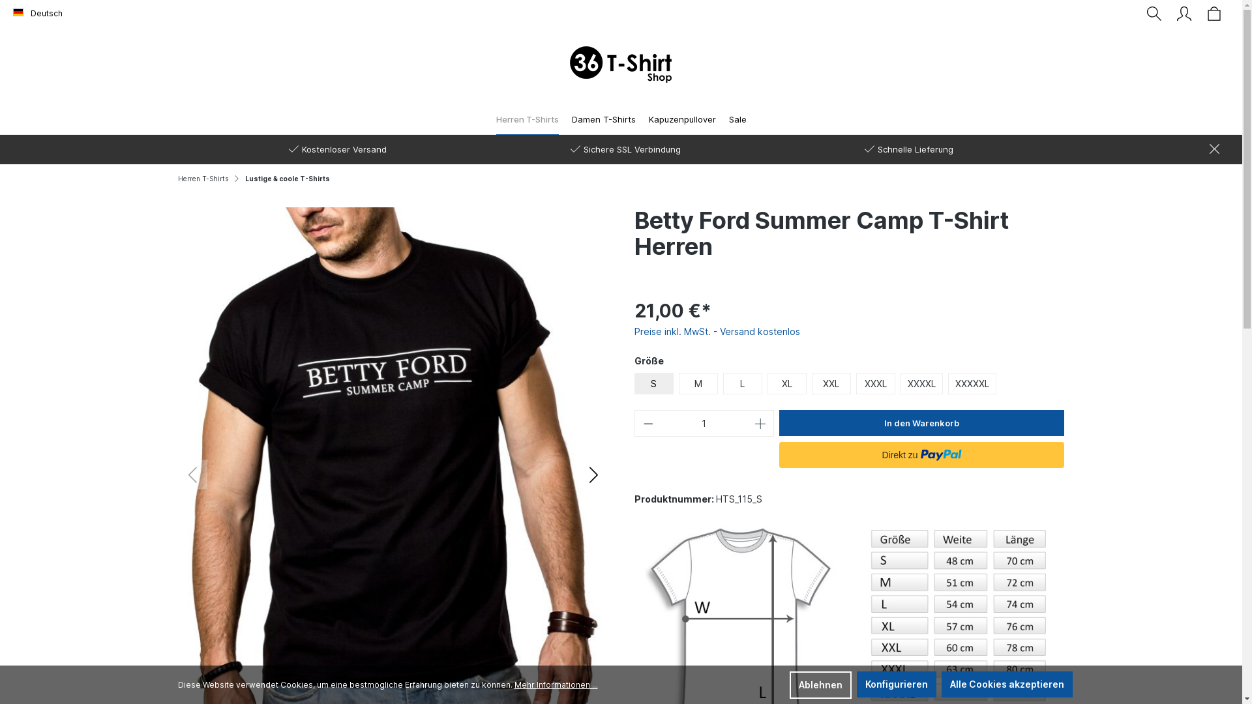 Image resolution: width=1252 pixels, height=704 pixels. Describe the element at coordinates (556, 685) in the screenshot. I see `Mehr Informationen ...` at that location.